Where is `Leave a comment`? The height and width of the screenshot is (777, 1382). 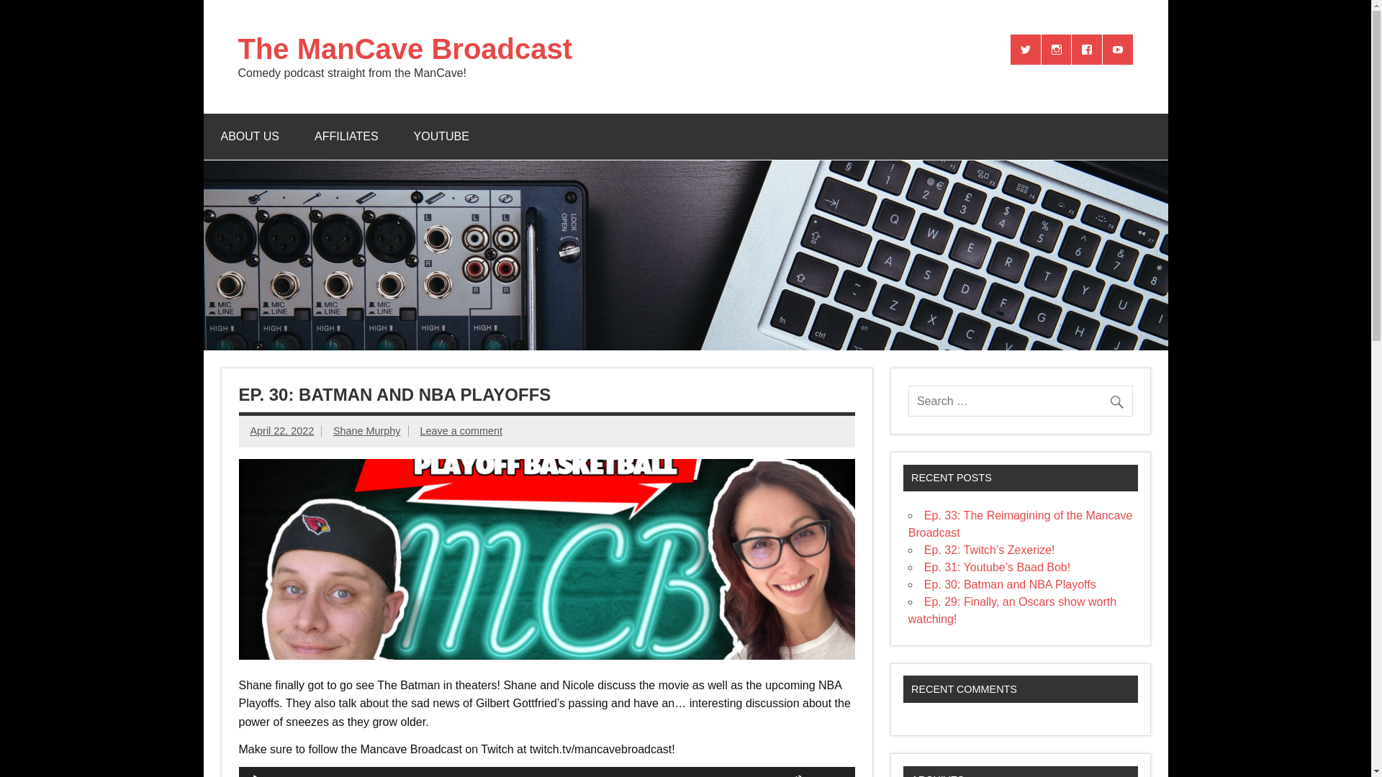 Leave a comment is located at coordinates (461, 430).